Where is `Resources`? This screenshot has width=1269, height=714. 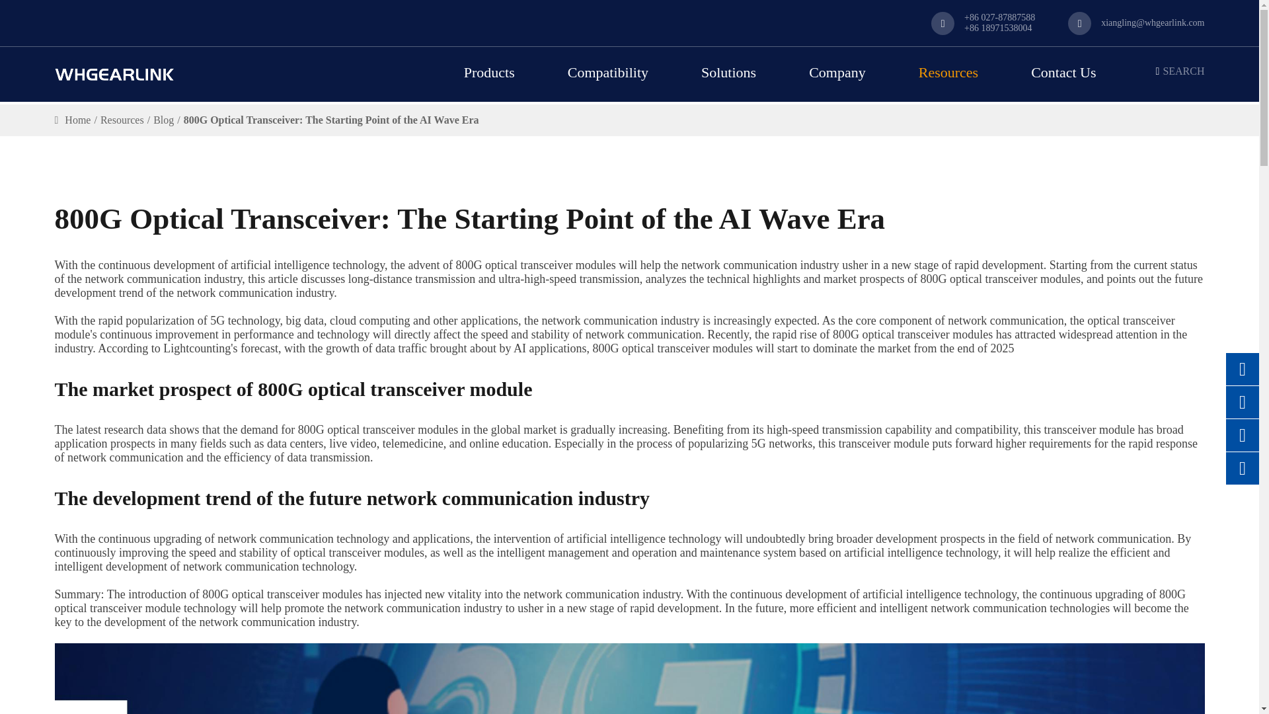 Resources is located at coordinates (122, 120).